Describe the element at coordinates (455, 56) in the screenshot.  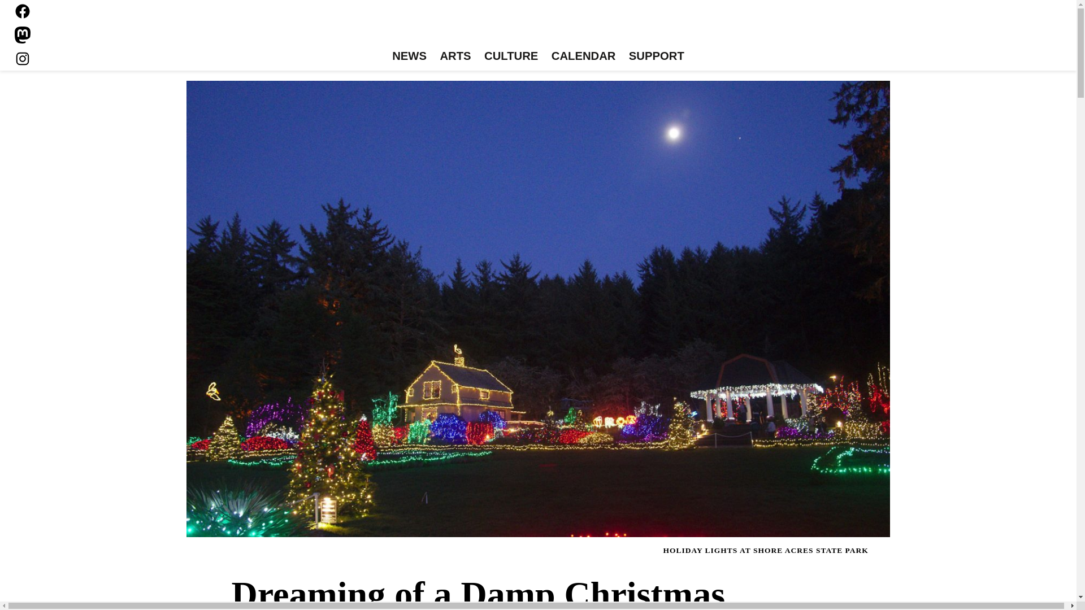
I see `ARTS` at that location.